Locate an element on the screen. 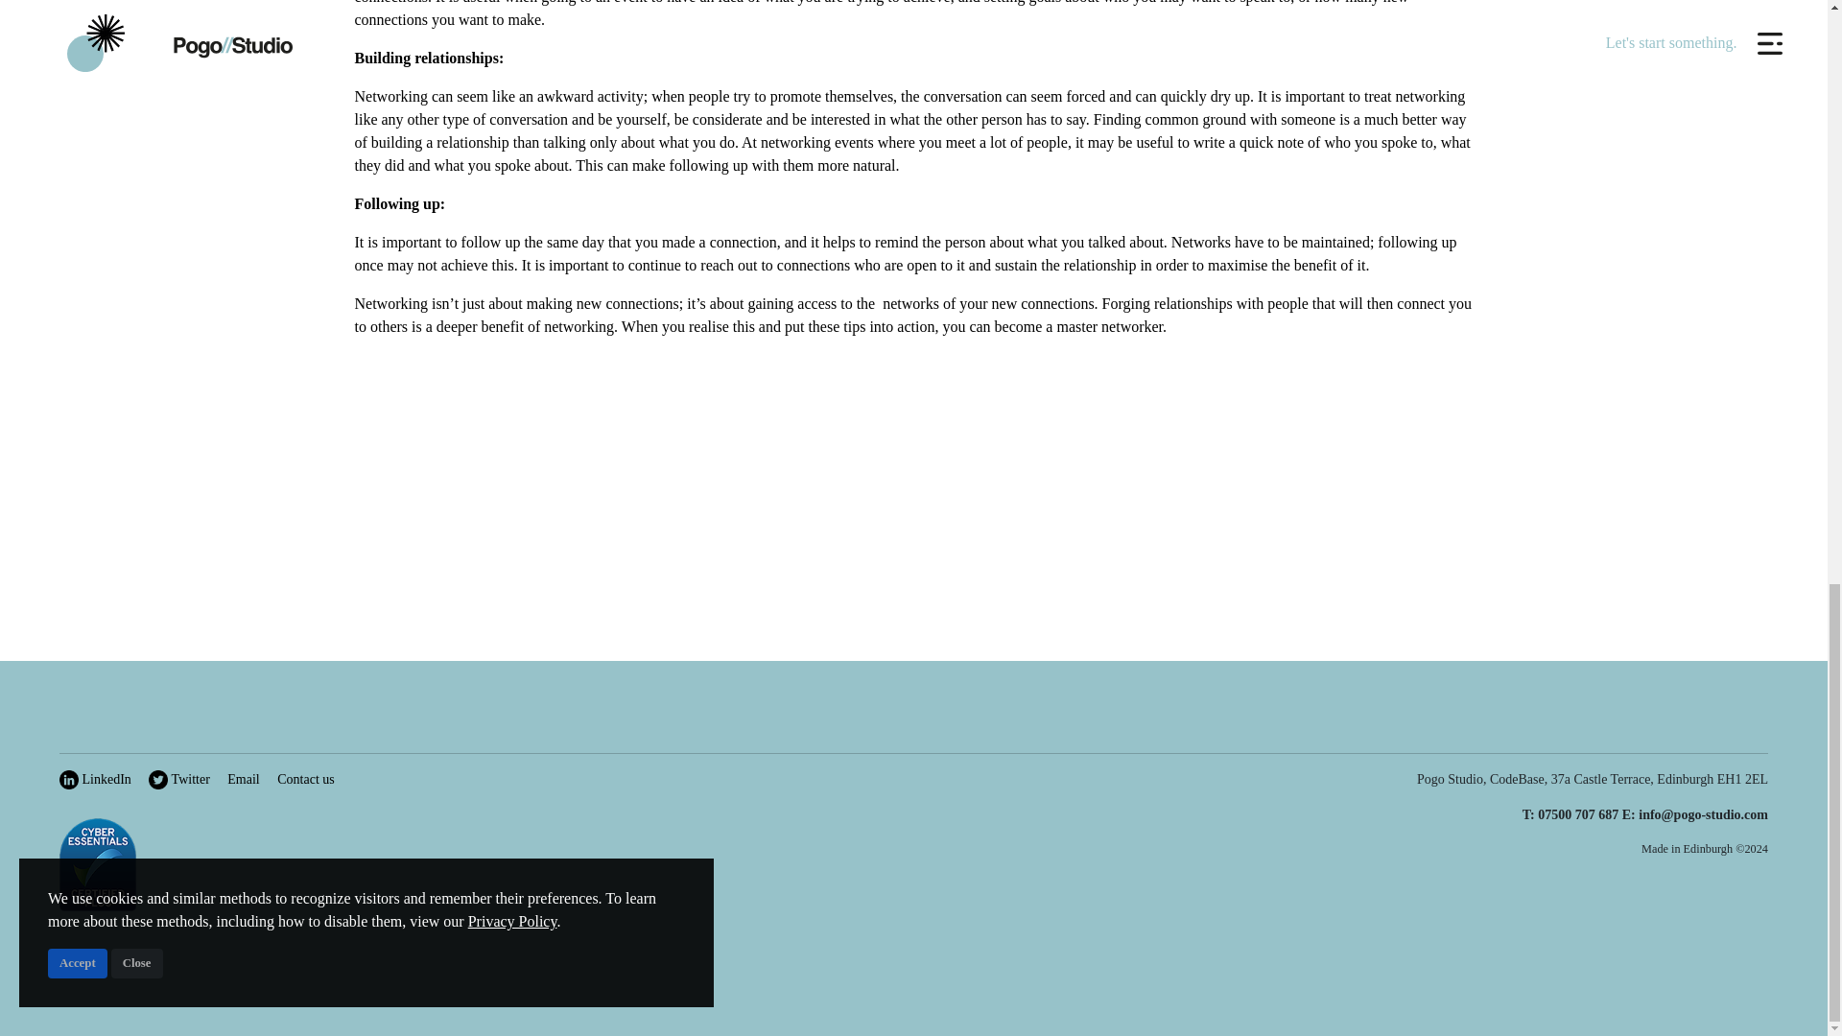 This screenshot has height=1036, width=1842. LinkedIn is located at coordinates (94, 779).